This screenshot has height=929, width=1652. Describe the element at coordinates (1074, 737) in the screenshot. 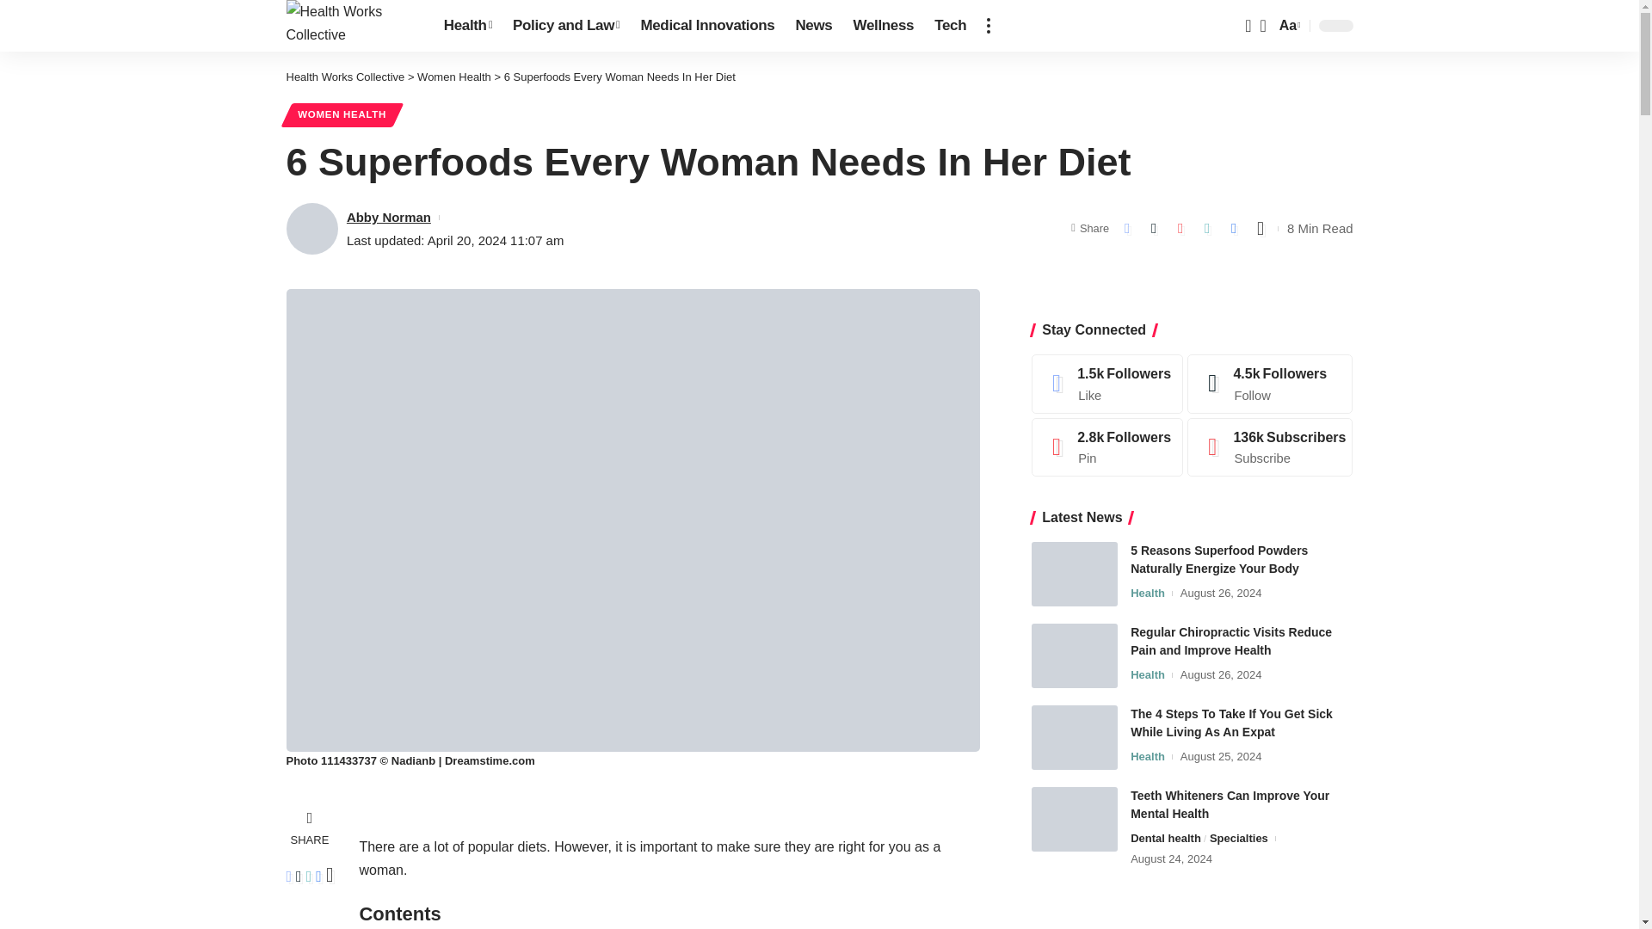

I see `The 4 Steps To Take If You Get Sick While Living As An Expat` at that location.